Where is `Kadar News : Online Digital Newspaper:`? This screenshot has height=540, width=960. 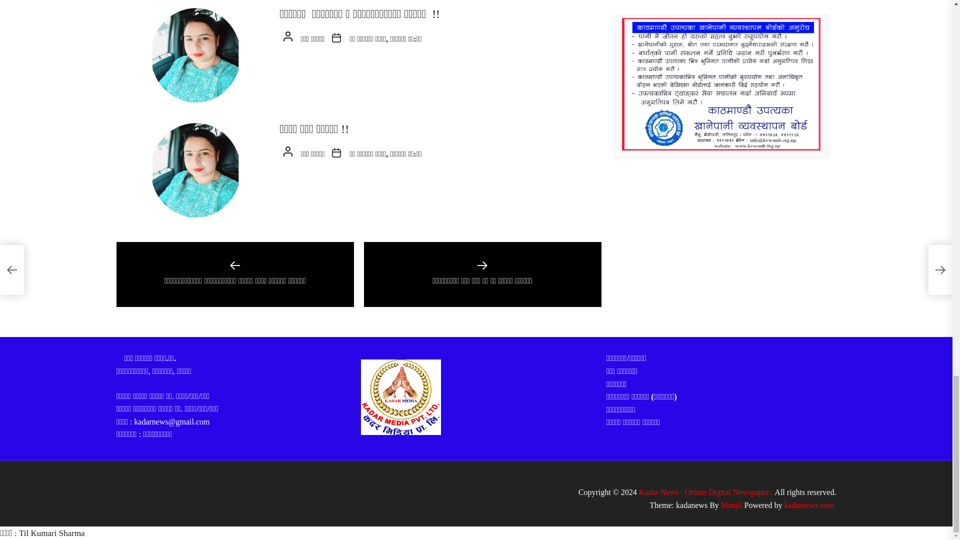 Kadar News : Online Digital Newspaper: is located at coordinates (706, 492).